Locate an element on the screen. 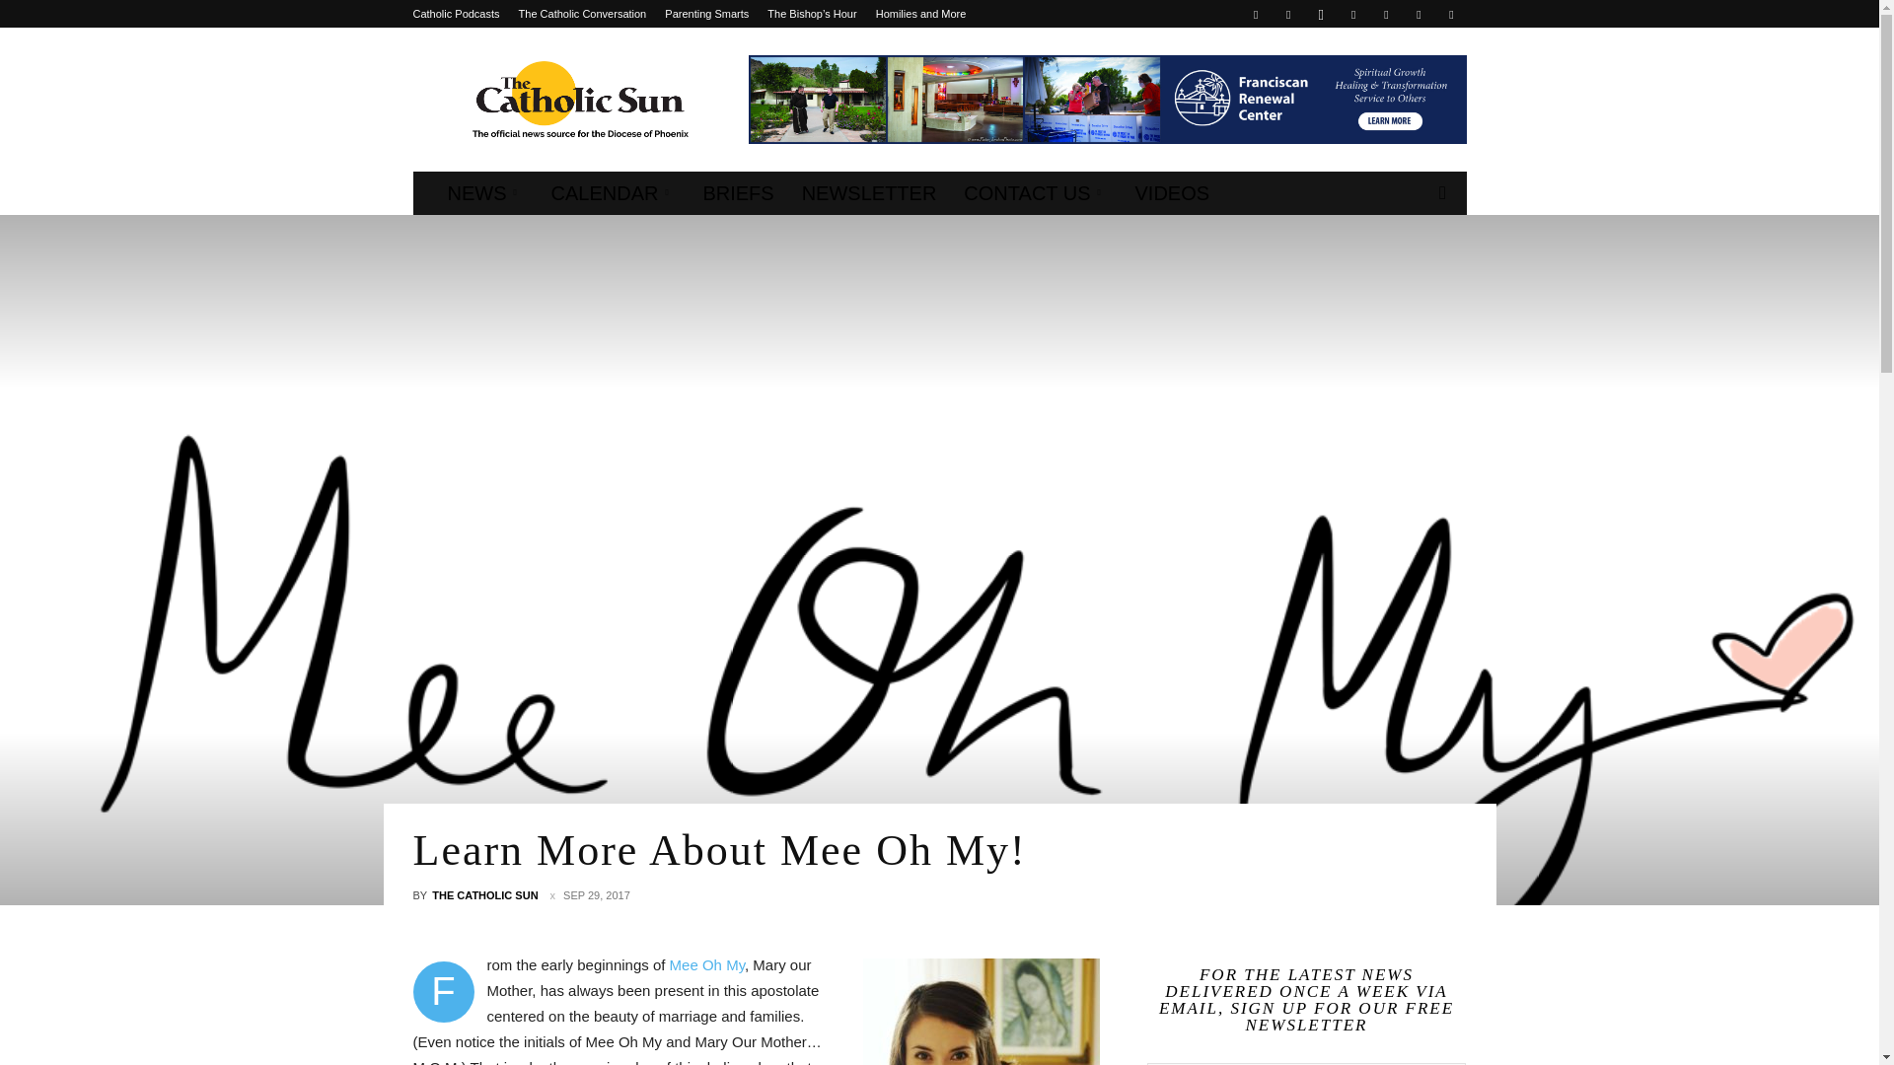 The image size is (1894, 1065). Vimeo is located at coordinates (1419, 14).